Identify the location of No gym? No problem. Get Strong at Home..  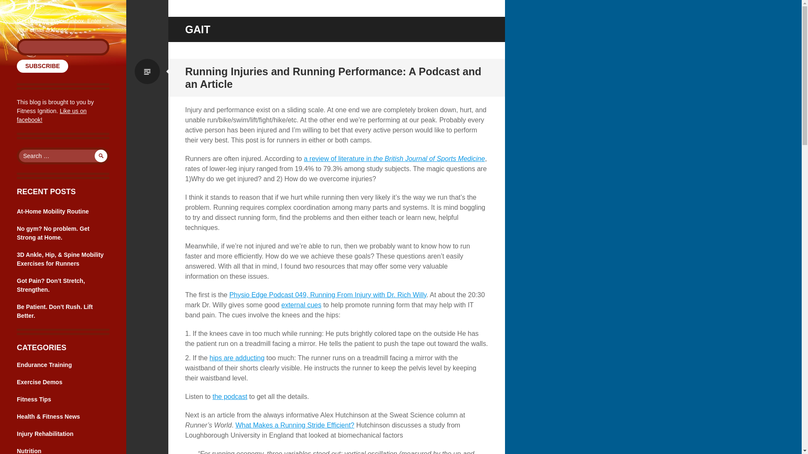
(53, 233).